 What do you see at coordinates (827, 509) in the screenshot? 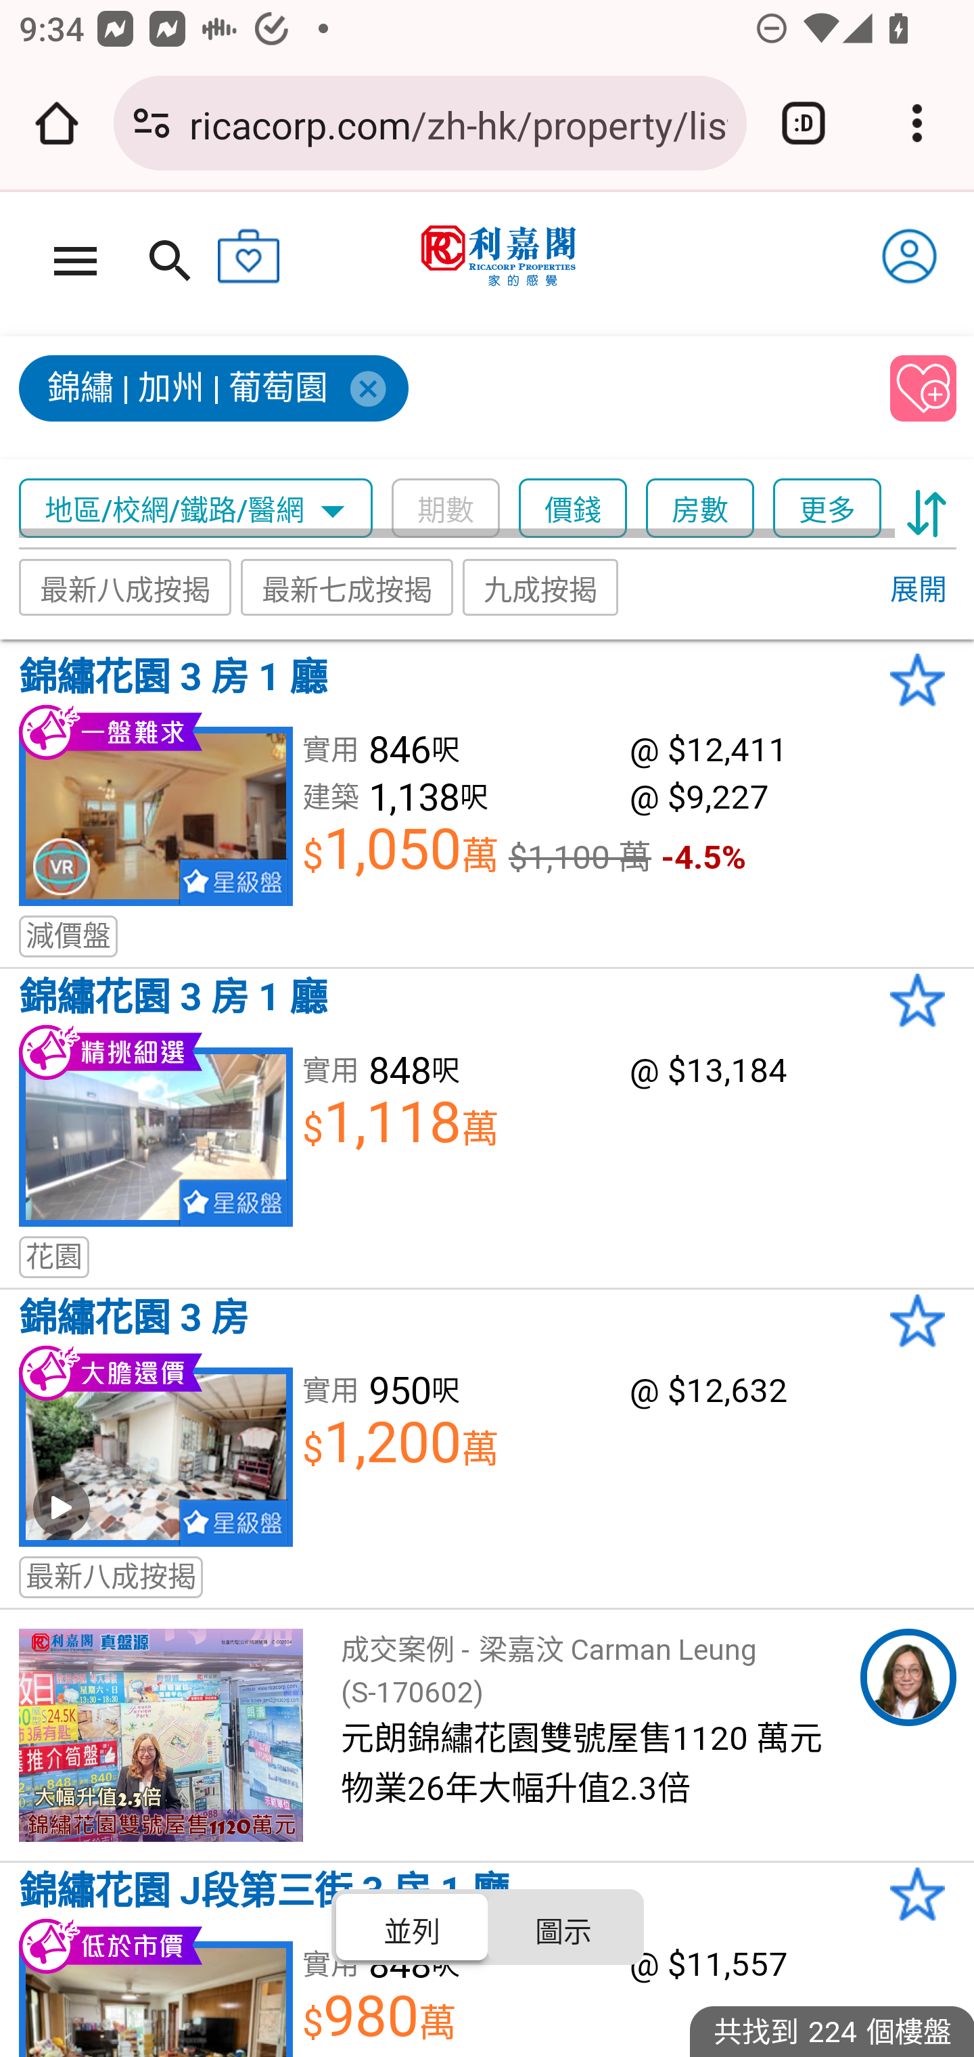
I see `更多` at bounding box center [827, 509].